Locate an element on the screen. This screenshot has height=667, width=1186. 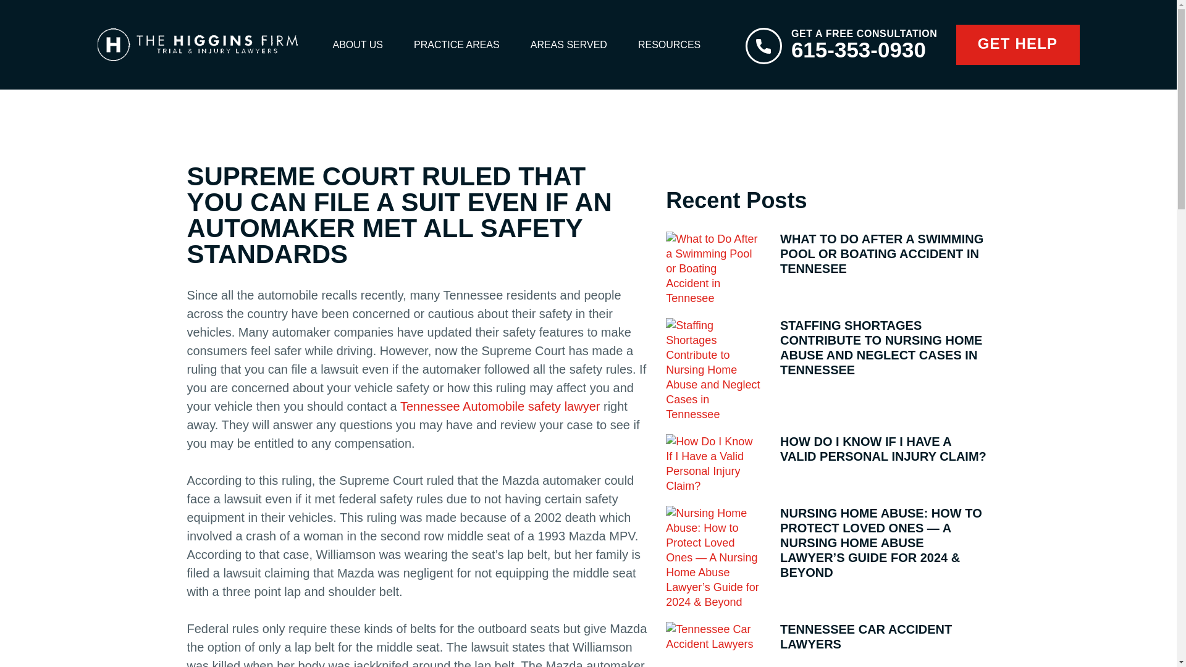
ABOUT US is located at coordinates (358, 45).